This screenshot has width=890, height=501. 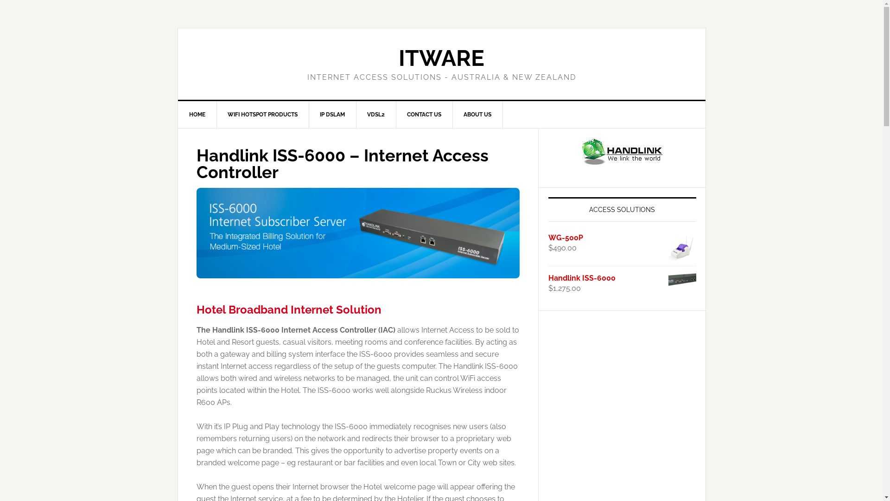 I want to click on Handlink ISS-6000, so click(x=622, y=278).